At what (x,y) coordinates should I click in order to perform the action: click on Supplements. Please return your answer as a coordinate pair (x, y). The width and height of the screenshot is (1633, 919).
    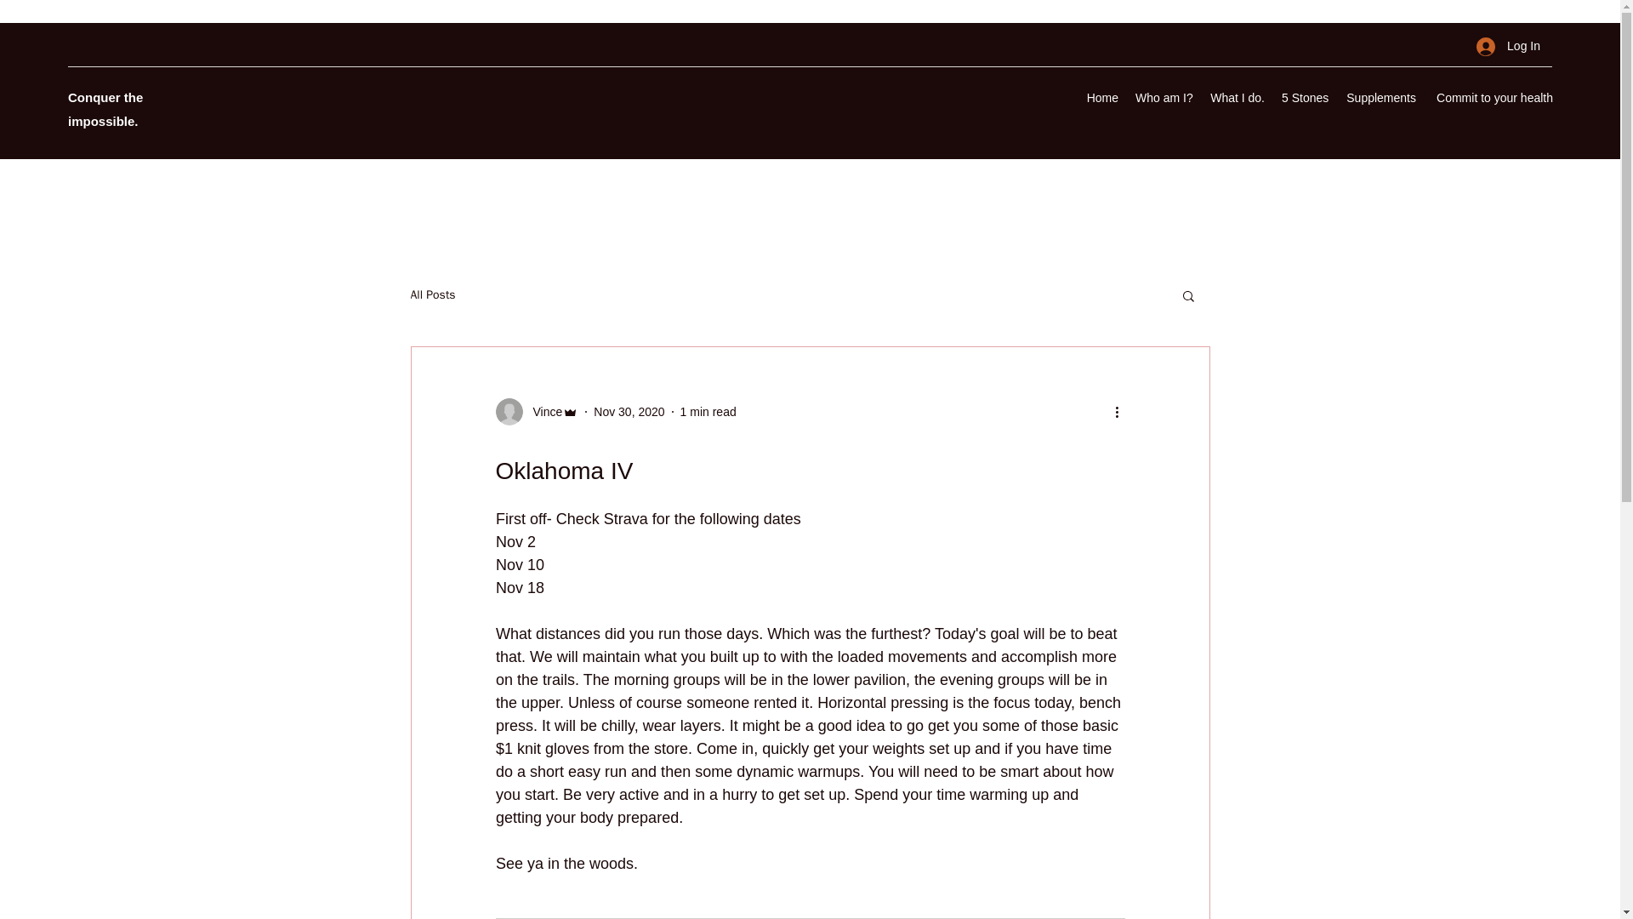
    Looking at the image, I should click on (1380, 97).